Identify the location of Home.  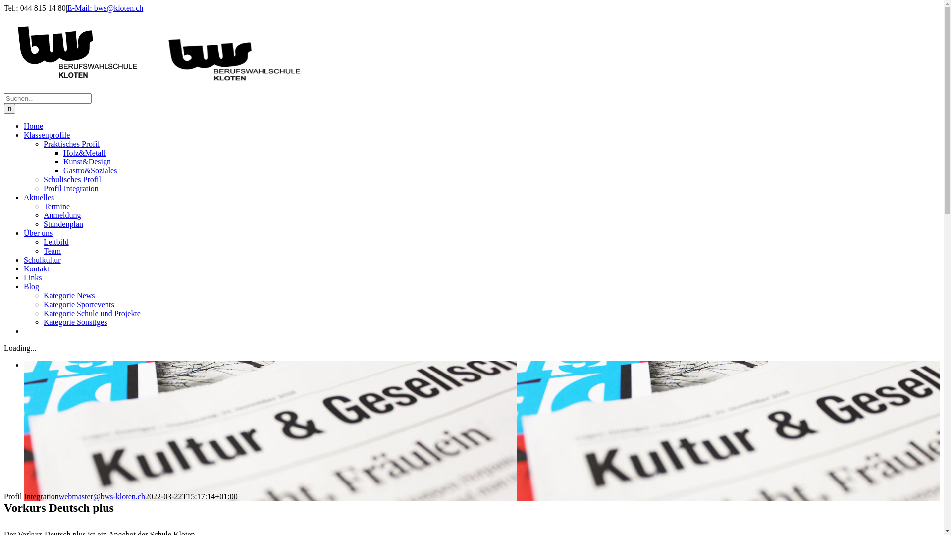
(34, 126).